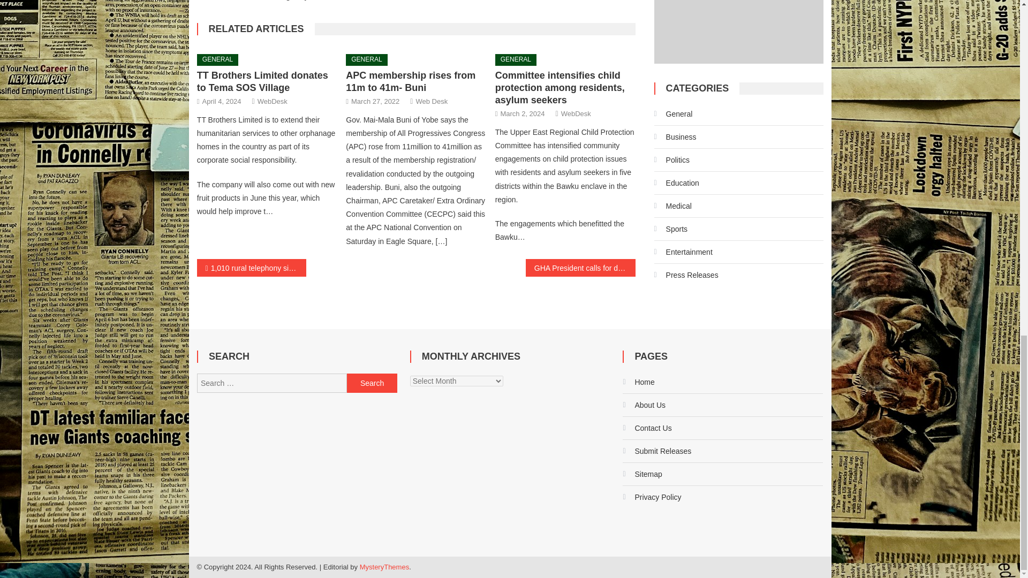  Describe the element at coordinates (273, 101) in the screenshot. I see `WebDesk` at that location.